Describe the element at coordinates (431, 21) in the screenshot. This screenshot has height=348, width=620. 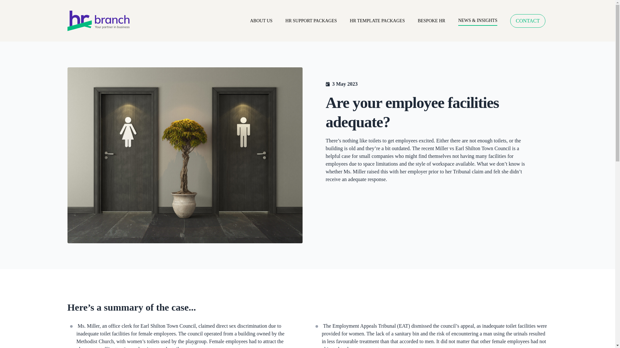
I see `BESPOKE HR` at that location.